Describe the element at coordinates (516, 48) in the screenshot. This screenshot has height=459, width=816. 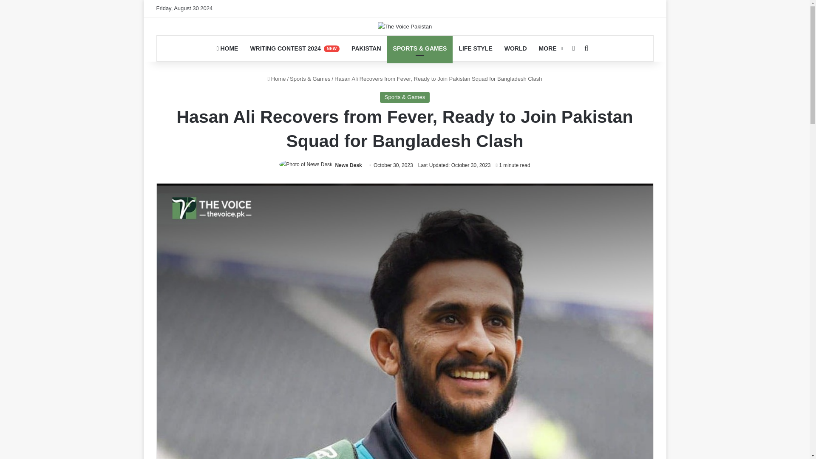
I see `WORLD` at that location.